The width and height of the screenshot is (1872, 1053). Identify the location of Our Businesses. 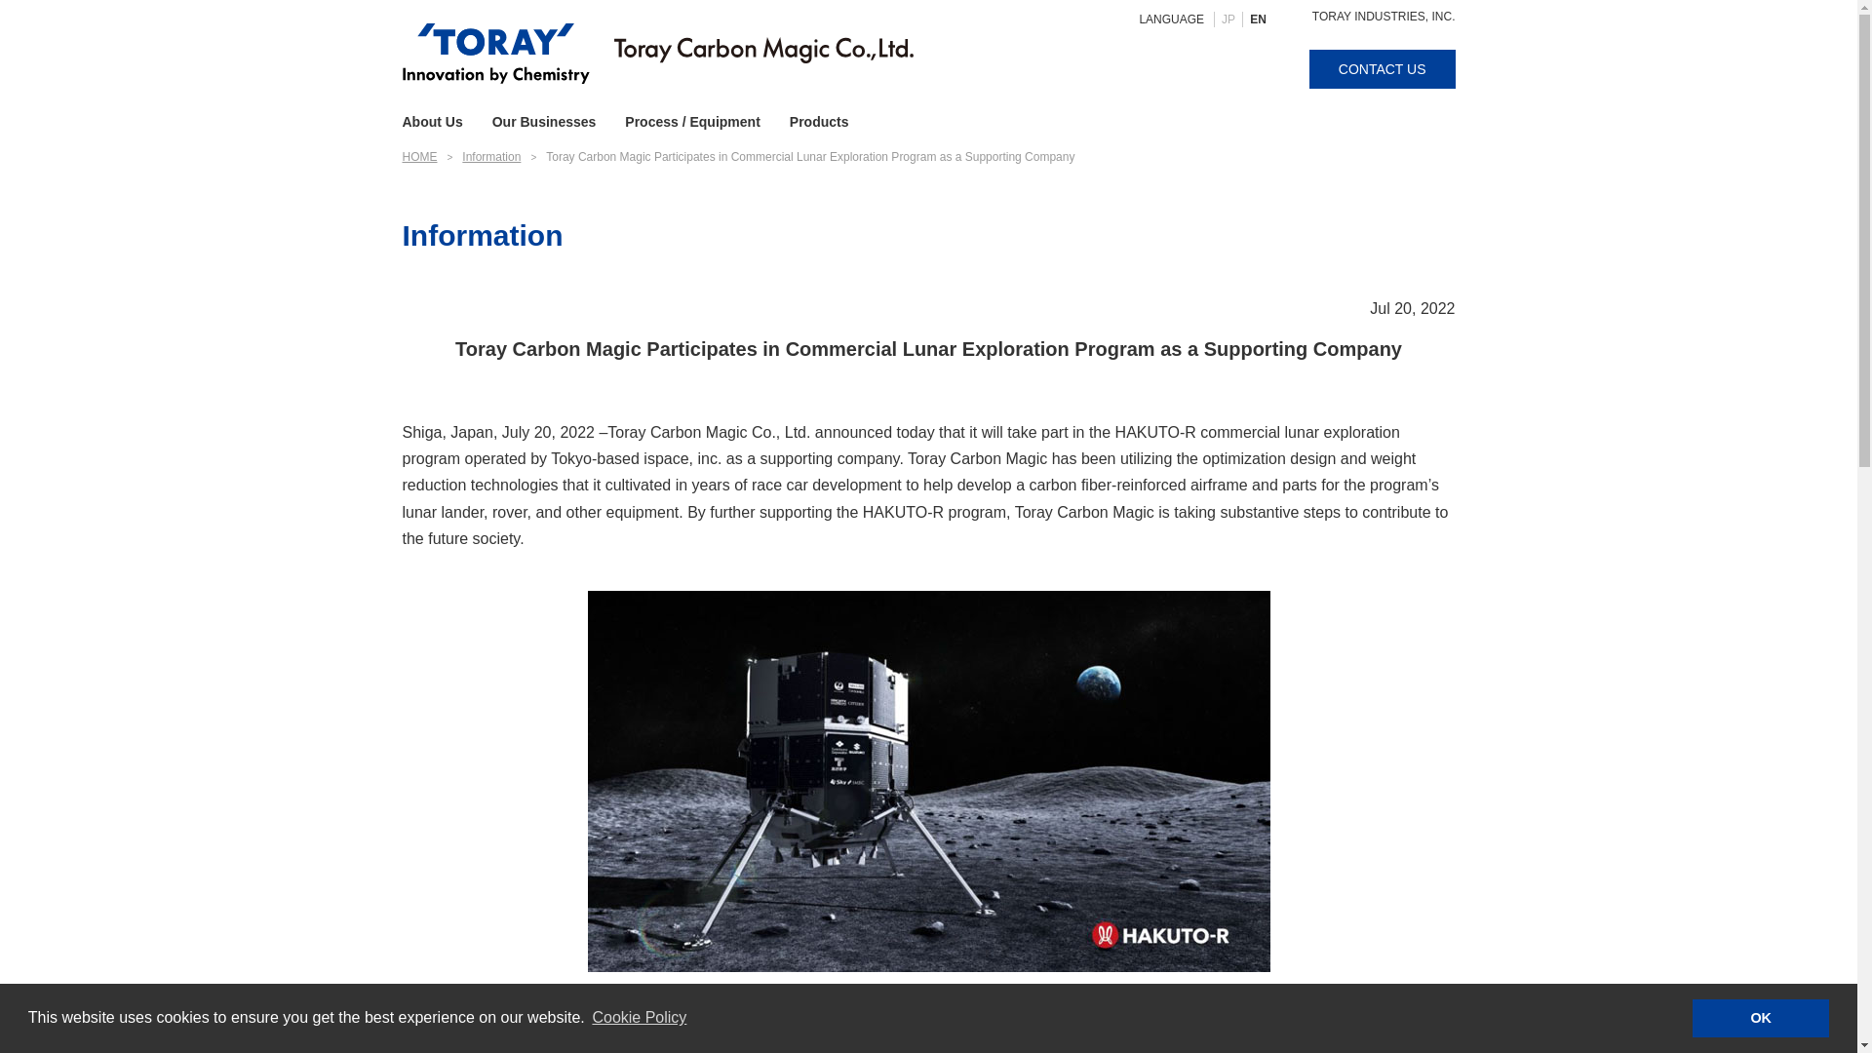
(544, 123).